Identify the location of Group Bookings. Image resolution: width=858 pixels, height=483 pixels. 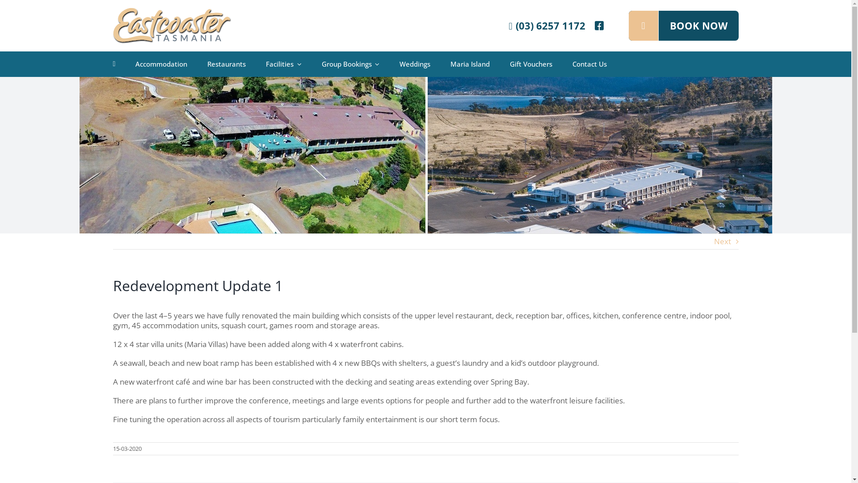
(351, 64).